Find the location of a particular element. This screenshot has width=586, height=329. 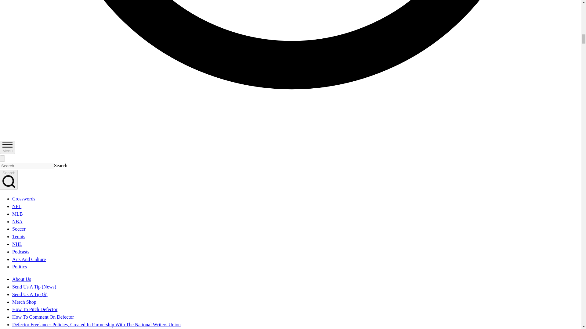

Arts And Culture is located at coordinates (29, 259).